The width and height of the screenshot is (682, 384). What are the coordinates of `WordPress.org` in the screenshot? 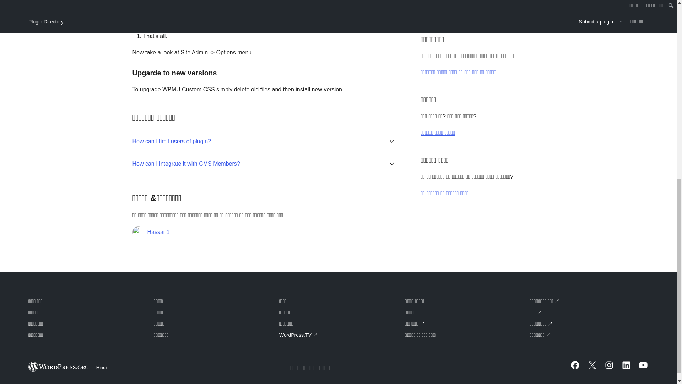 It's located at (59, 367).